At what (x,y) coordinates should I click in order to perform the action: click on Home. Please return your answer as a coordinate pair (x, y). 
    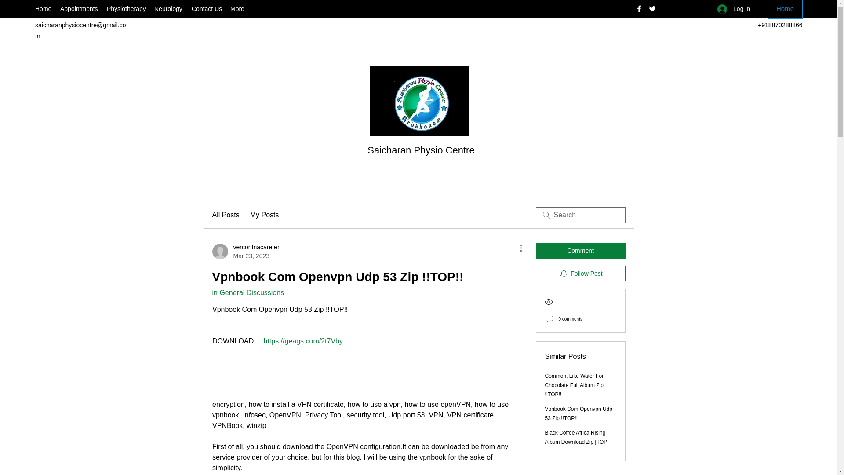
    Looking at the image, I should click on (225, 215).